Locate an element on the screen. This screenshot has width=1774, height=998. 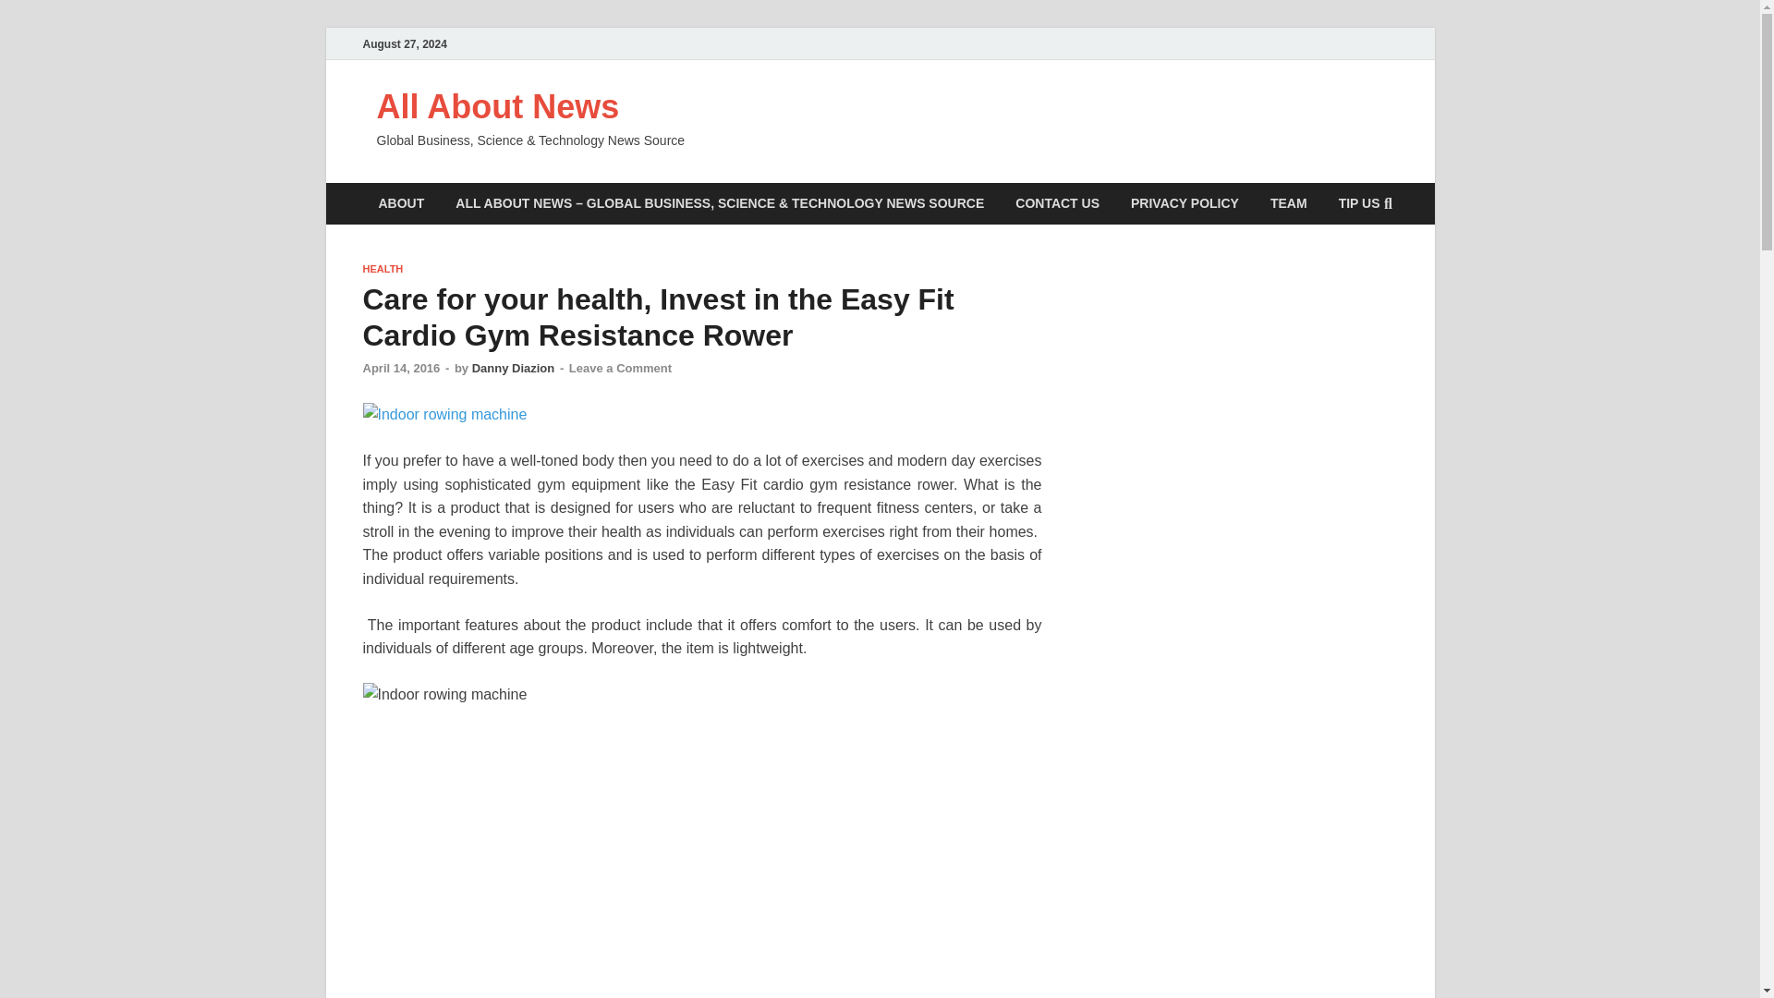
TEAM is located at coordinates (1288, 203).